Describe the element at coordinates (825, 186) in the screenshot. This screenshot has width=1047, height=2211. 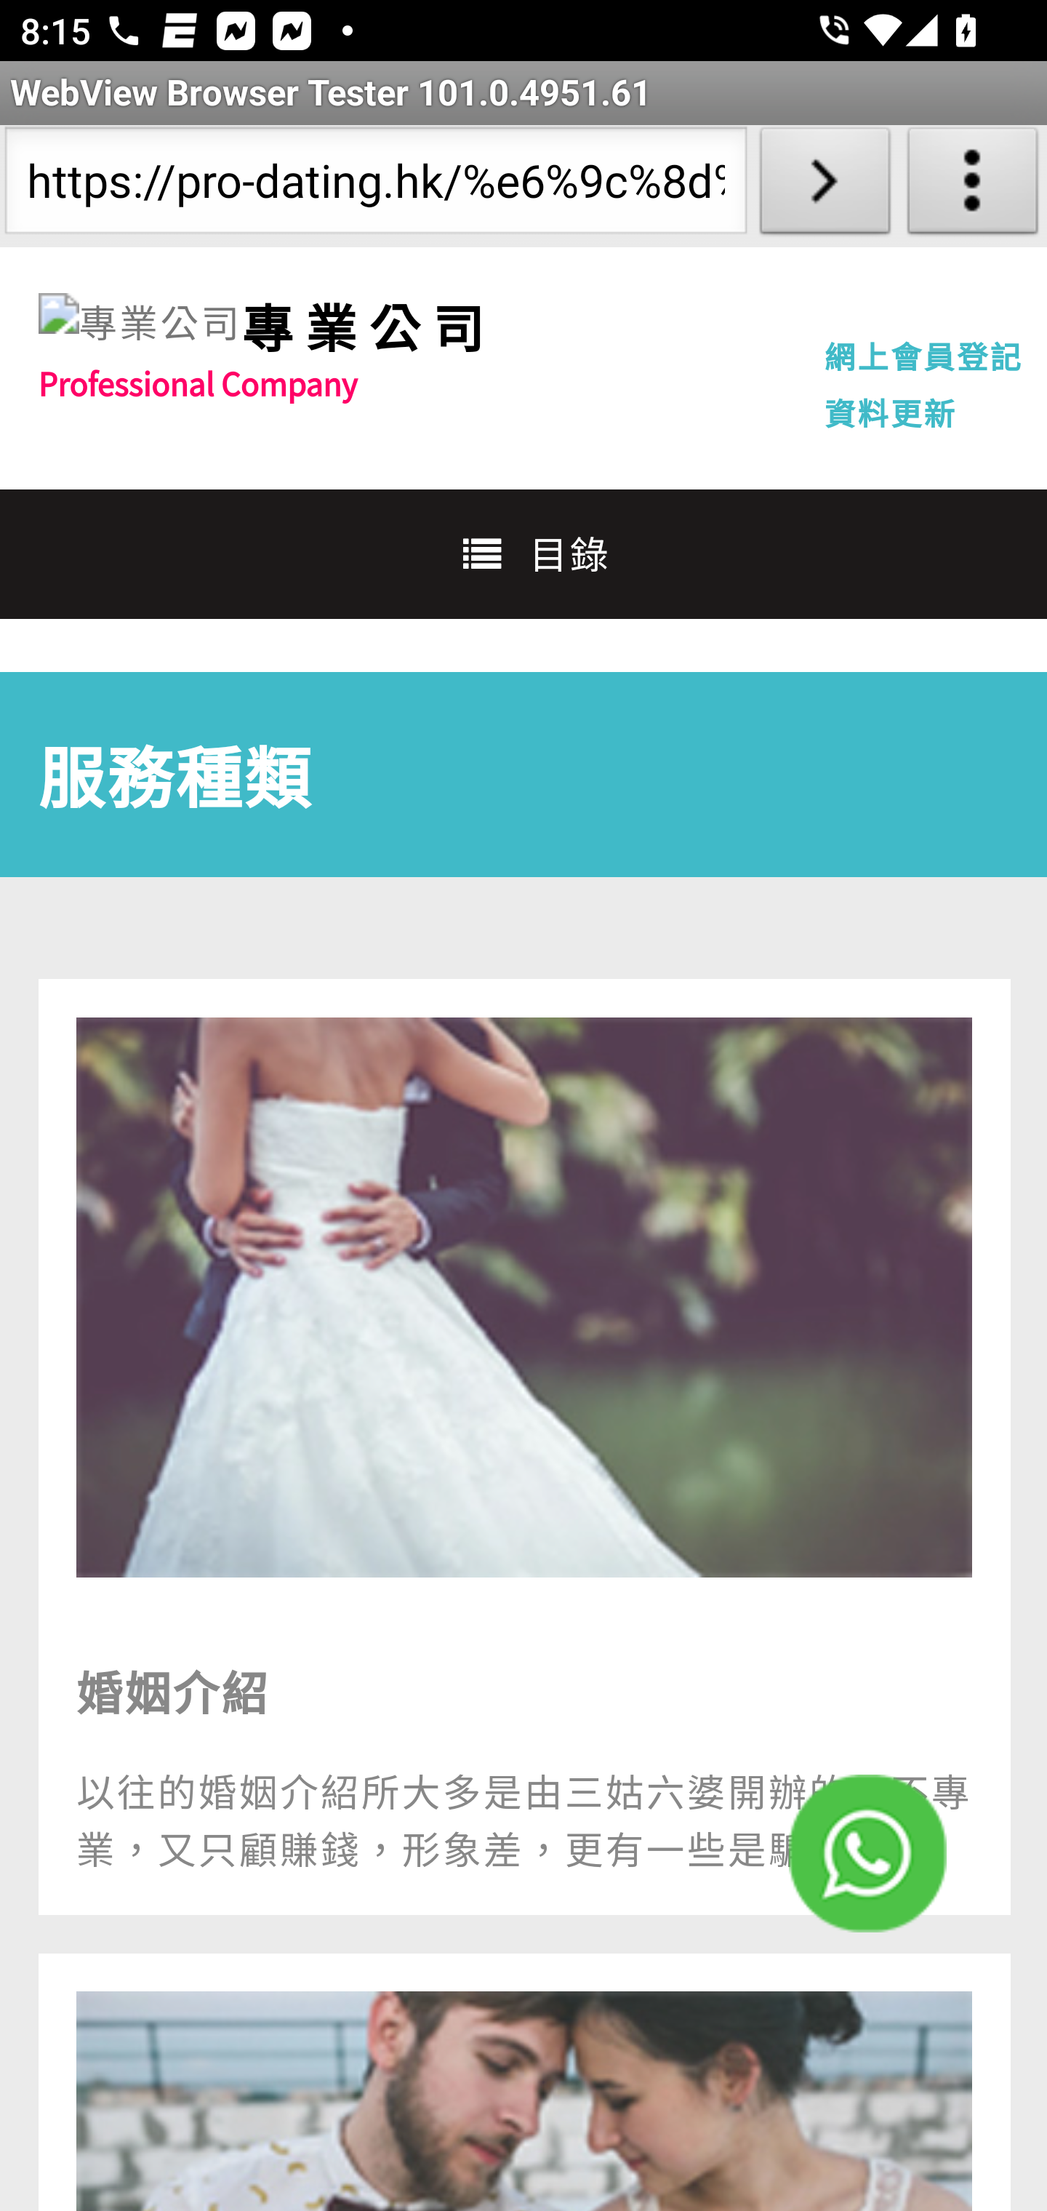
I see `Load URL` at that location.